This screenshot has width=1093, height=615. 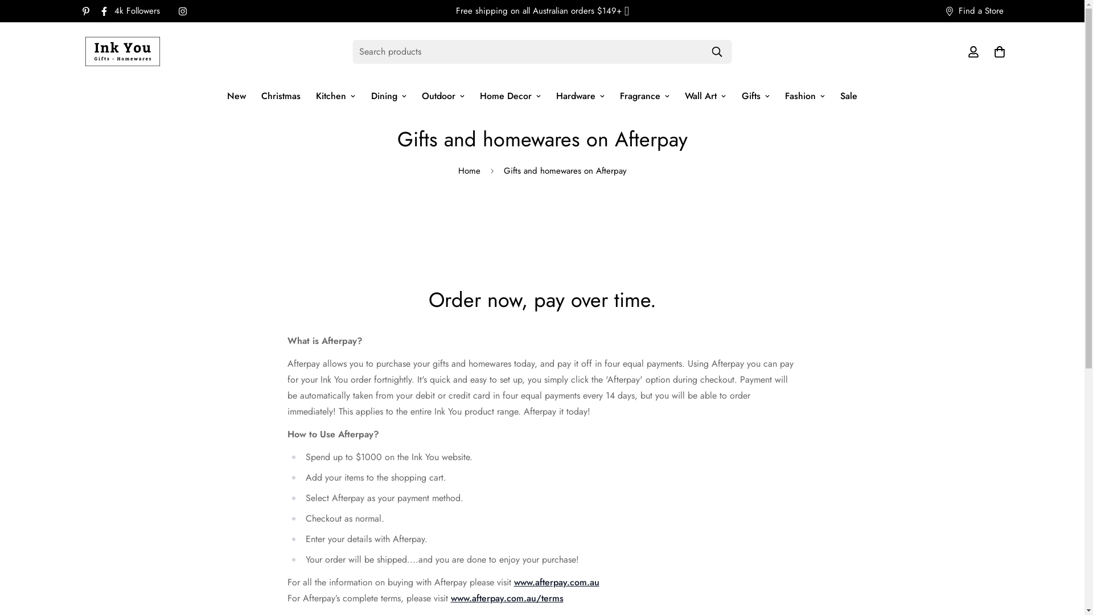 I want to click on Christmas, so click(x=281, y=96).